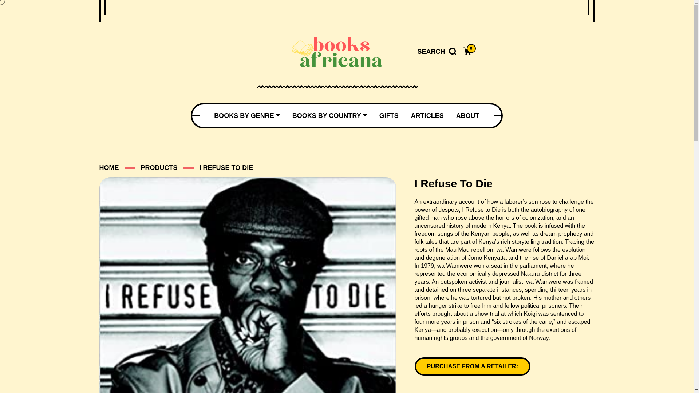  What do you see at coordinates (467, 52) in the screenshot?
I see `0` at bounding box center [467, 52].